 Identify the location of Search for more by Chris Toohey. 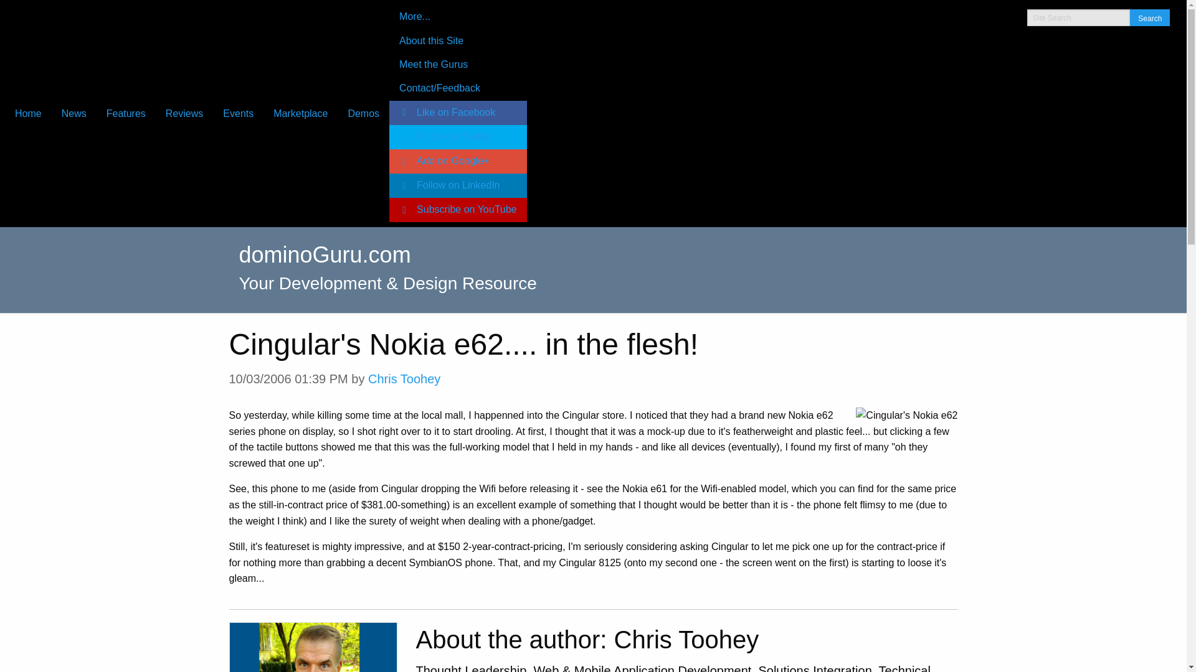
(404, 378).